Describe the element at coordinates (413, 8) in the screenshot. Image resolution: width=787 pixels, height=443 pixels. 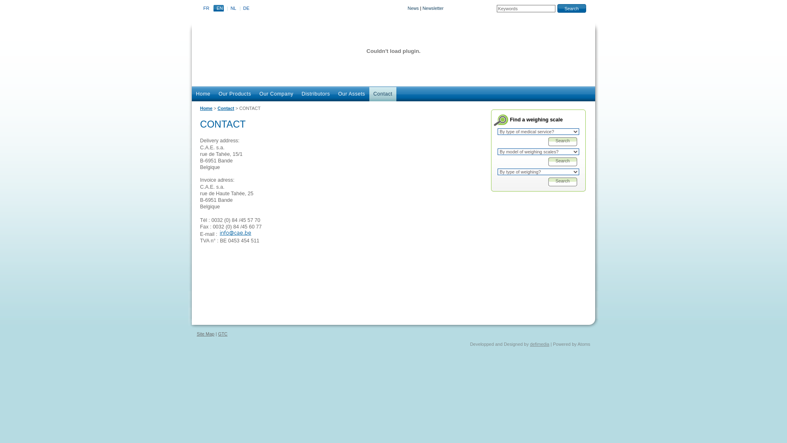
I see `News` at that location.